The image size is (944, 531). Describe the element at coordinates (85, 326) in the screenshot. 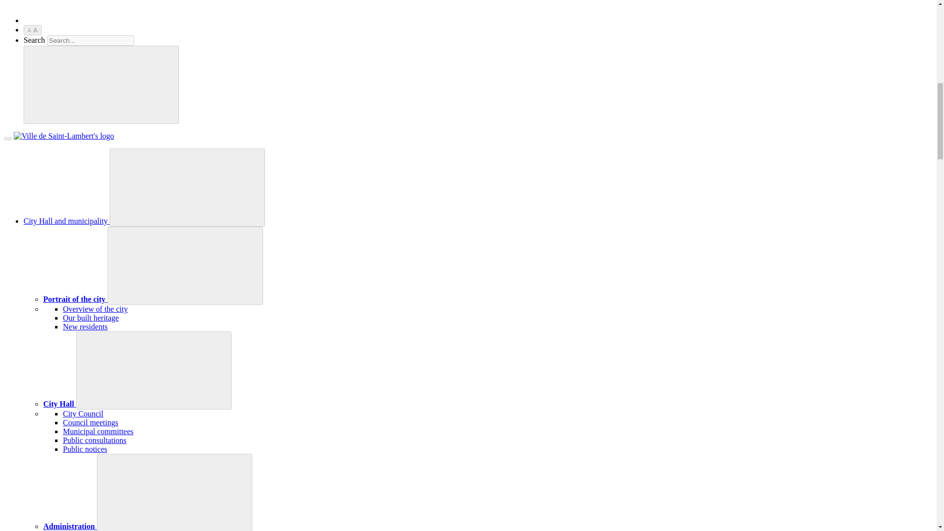

I see `New residents` at that location.